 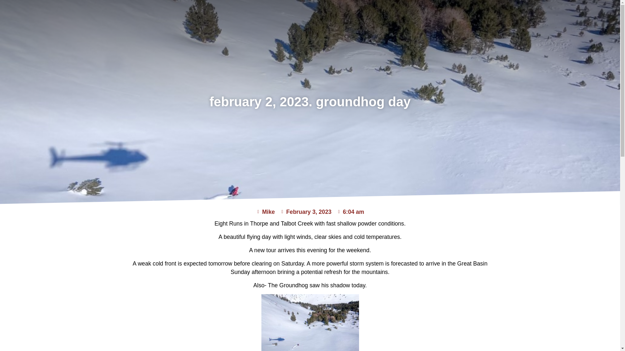 I want to click on the skiing, so click(x=379, y=10).